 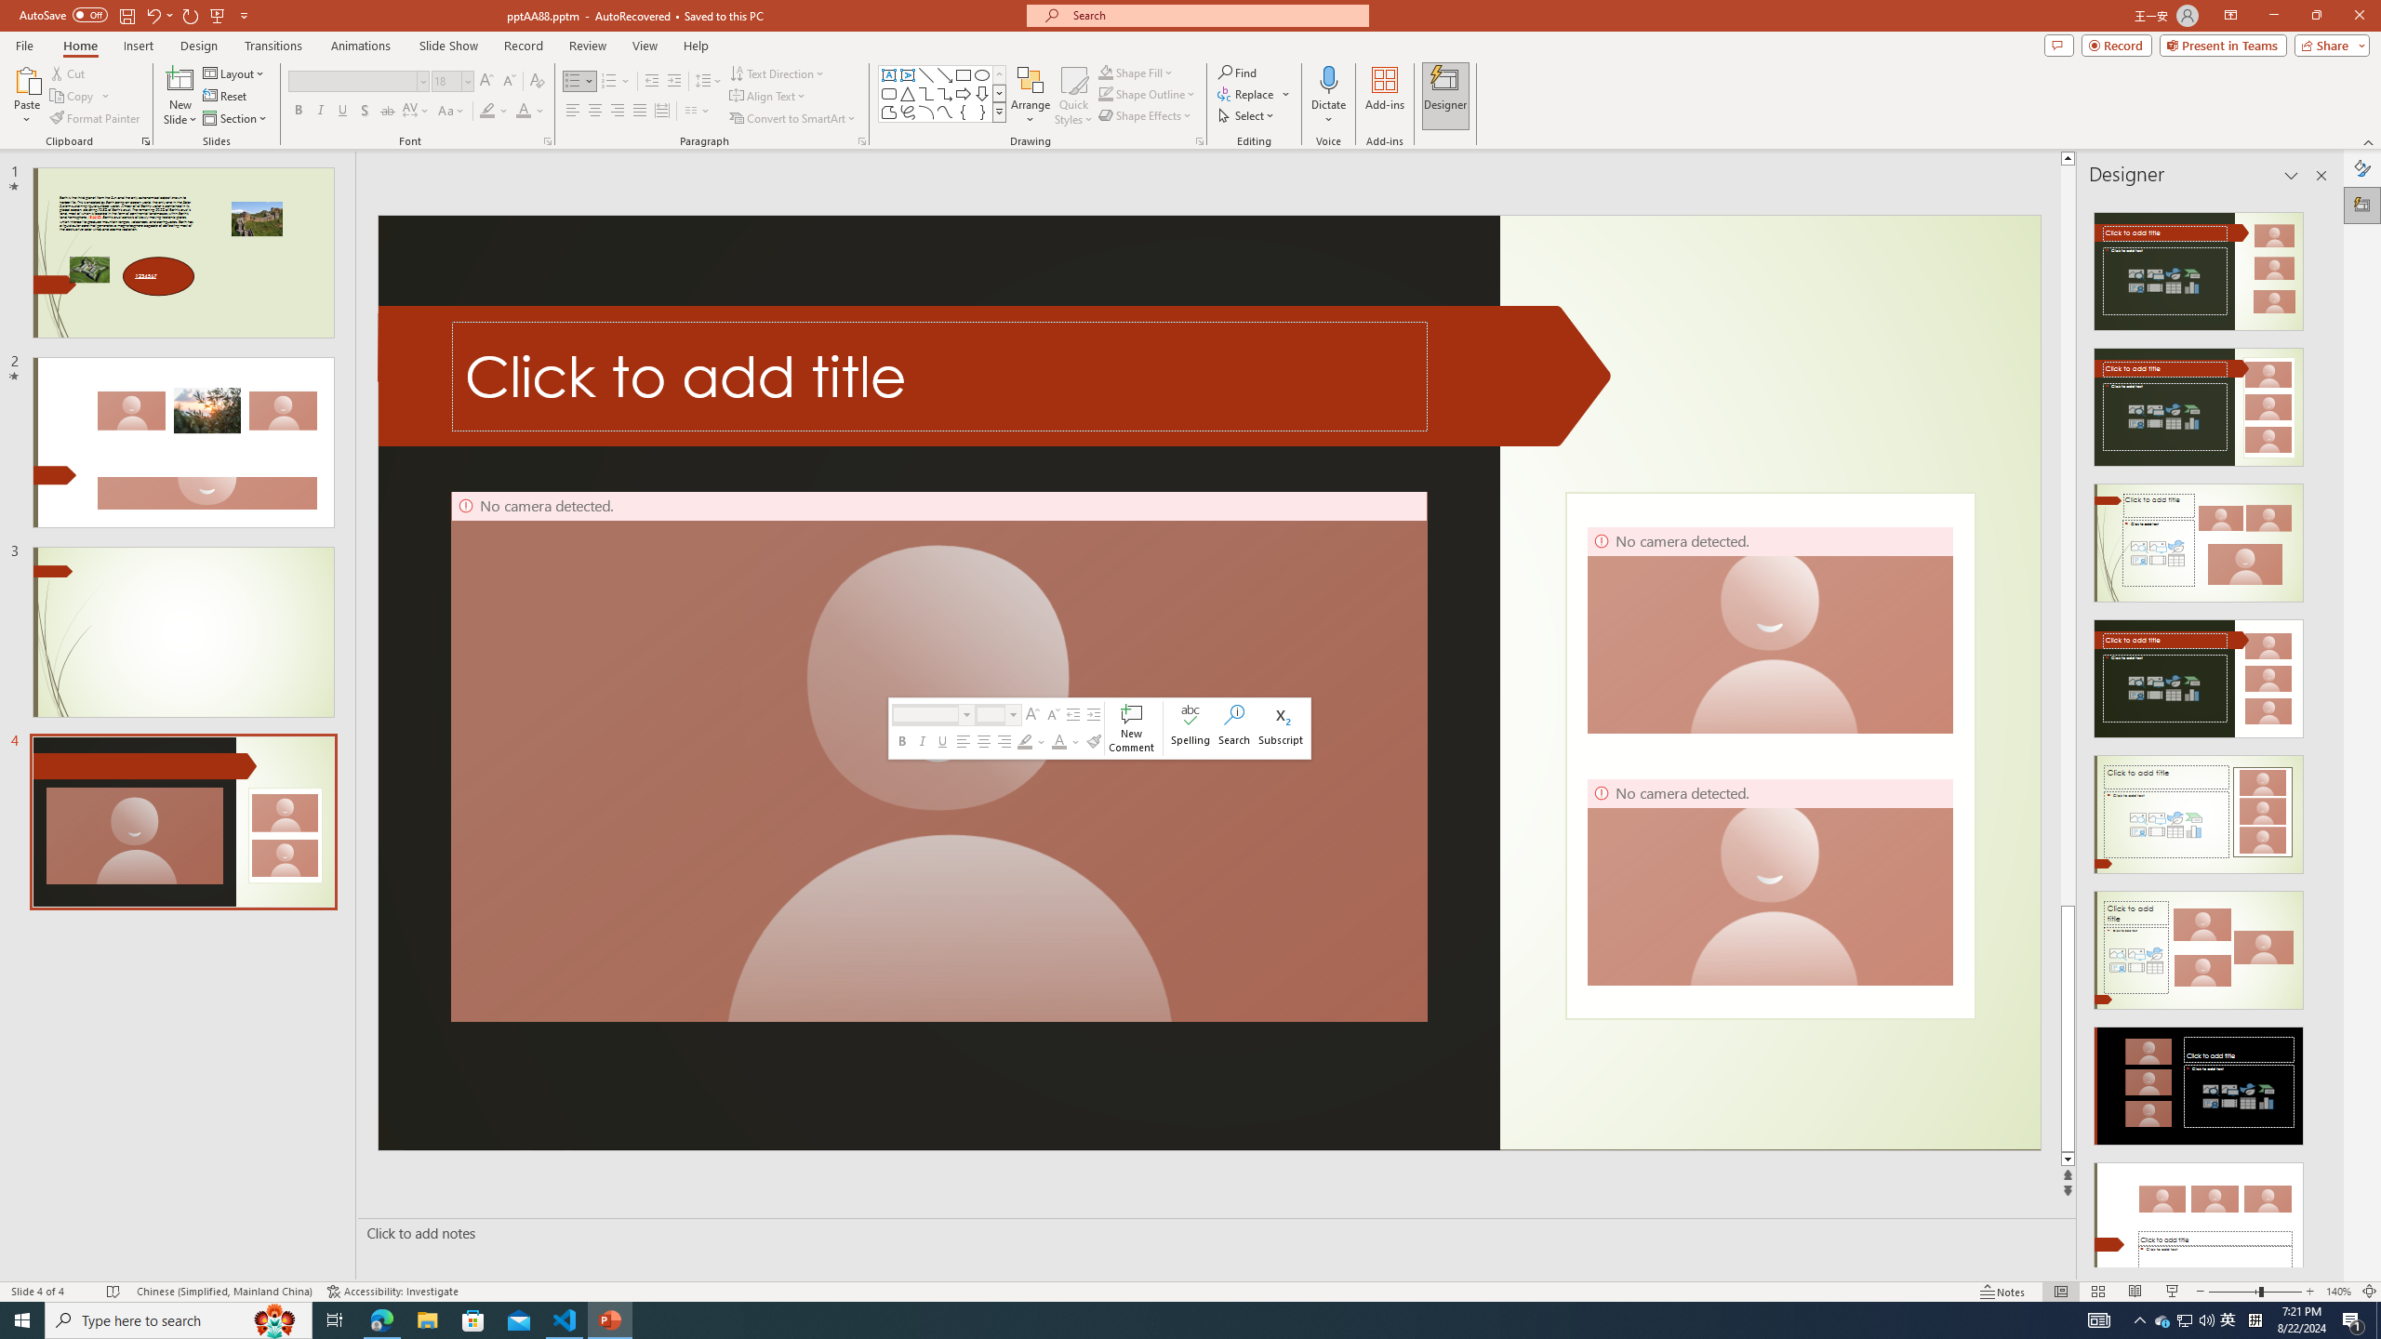 I want to click on Decrease Font Size, so click(x=508, y=82).